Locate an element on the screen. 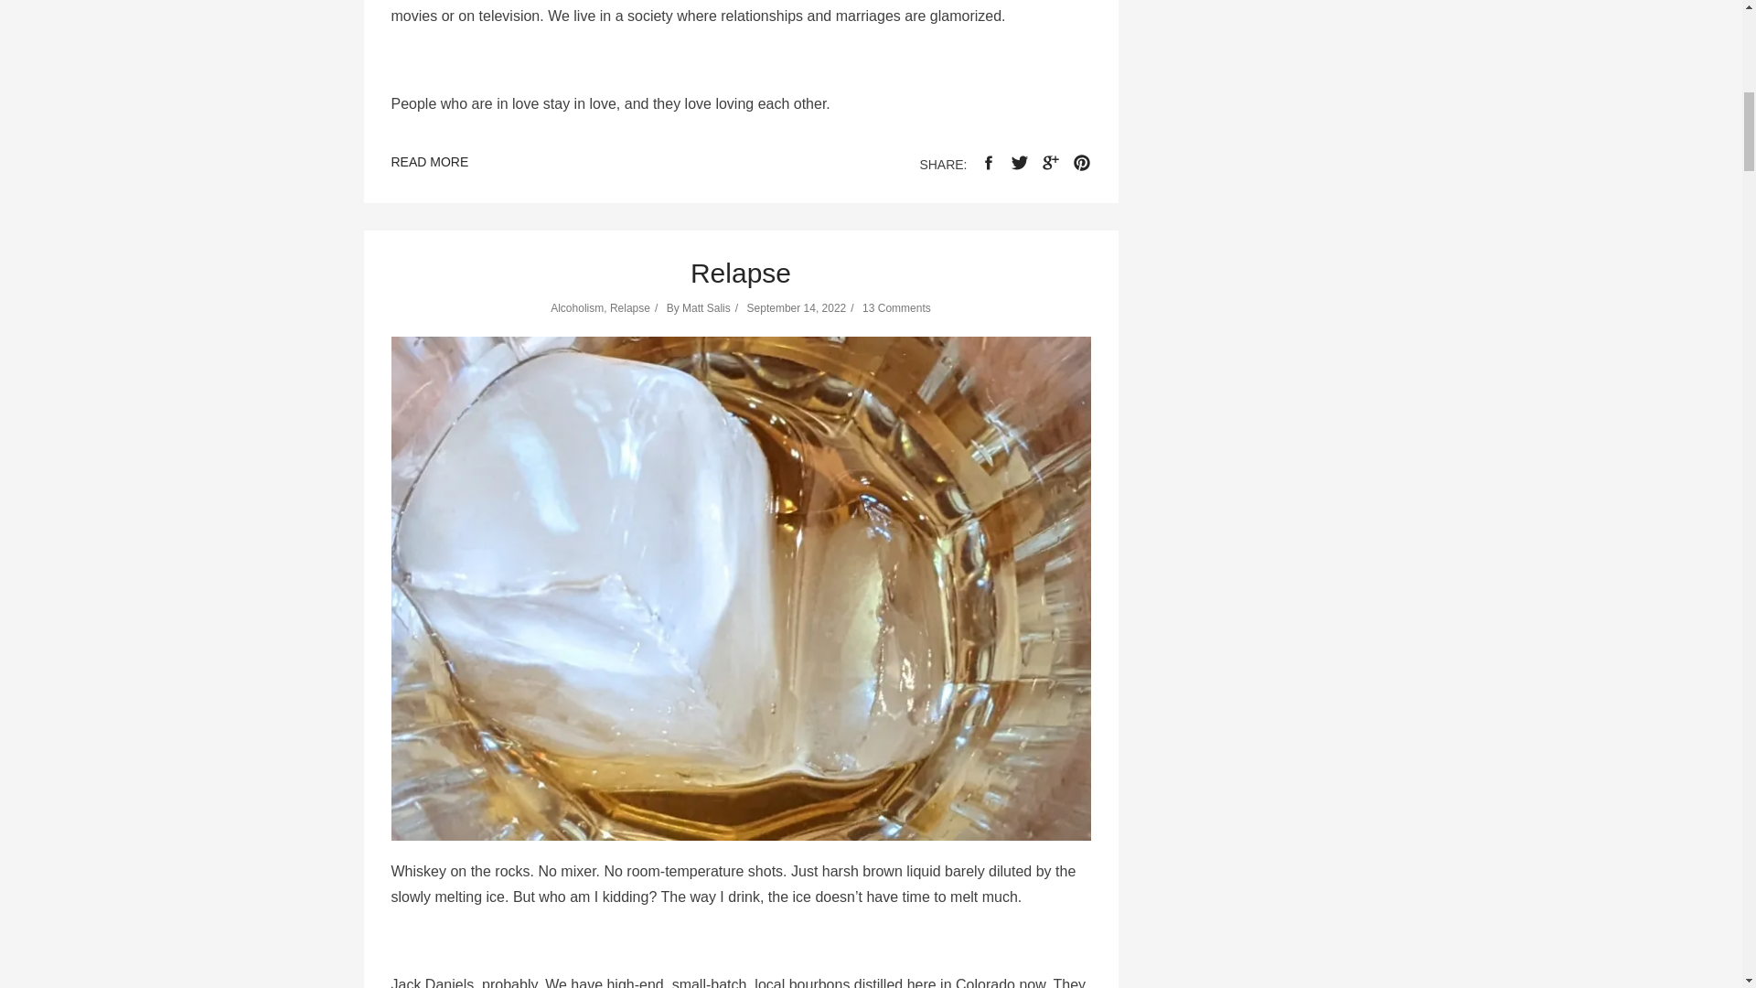 The image size is (1756, 988). READ MORE is located at coordinates (430, 165).